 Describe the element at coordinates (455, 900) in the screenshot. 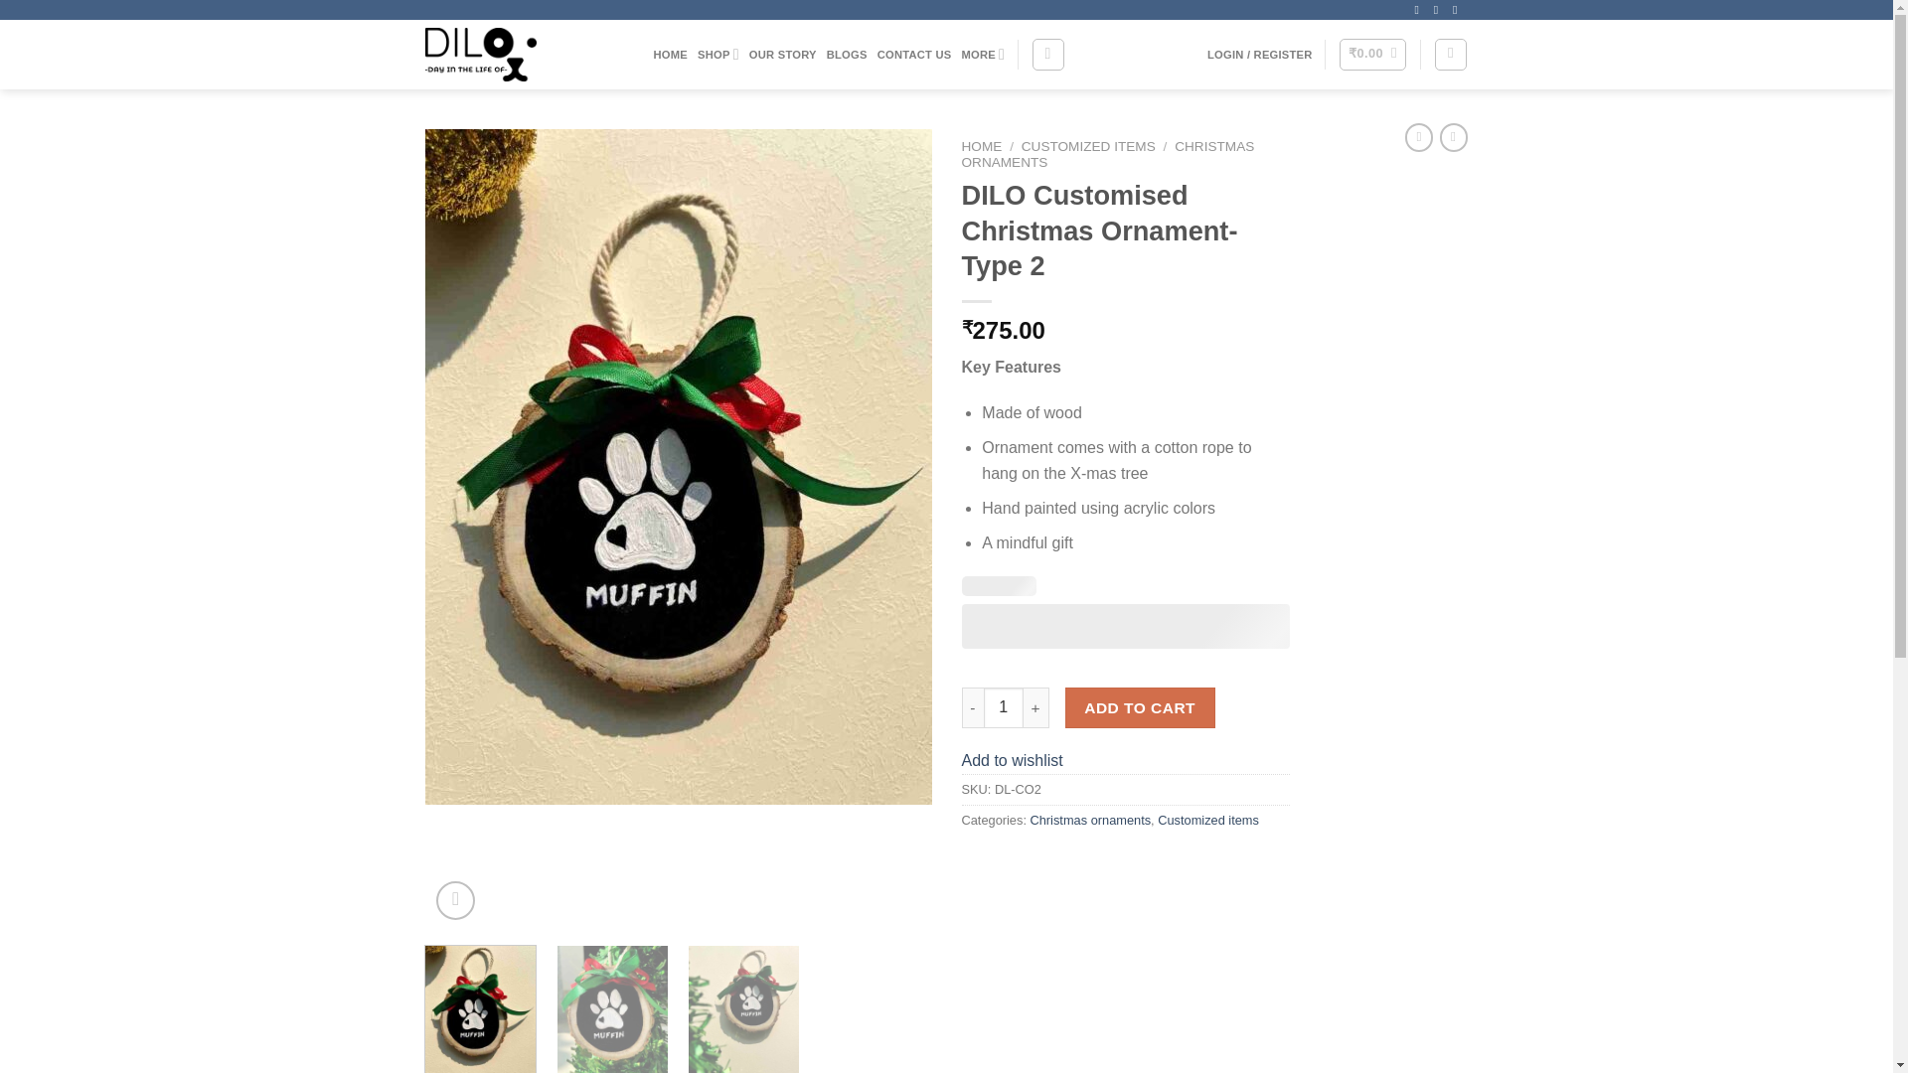

I see `Zoom` at that location.